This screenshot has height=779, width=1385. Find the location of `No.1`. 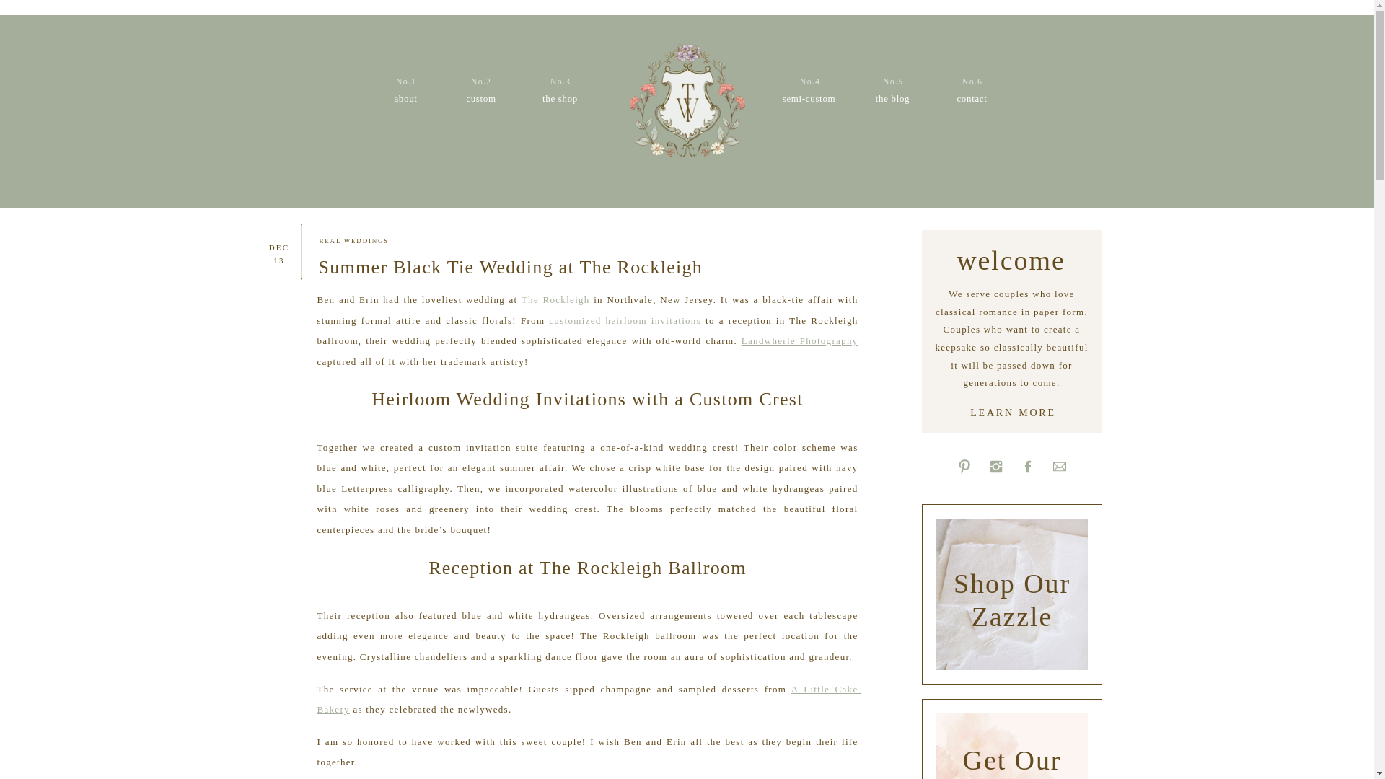

No.1 is located at coordinates (405, 81).